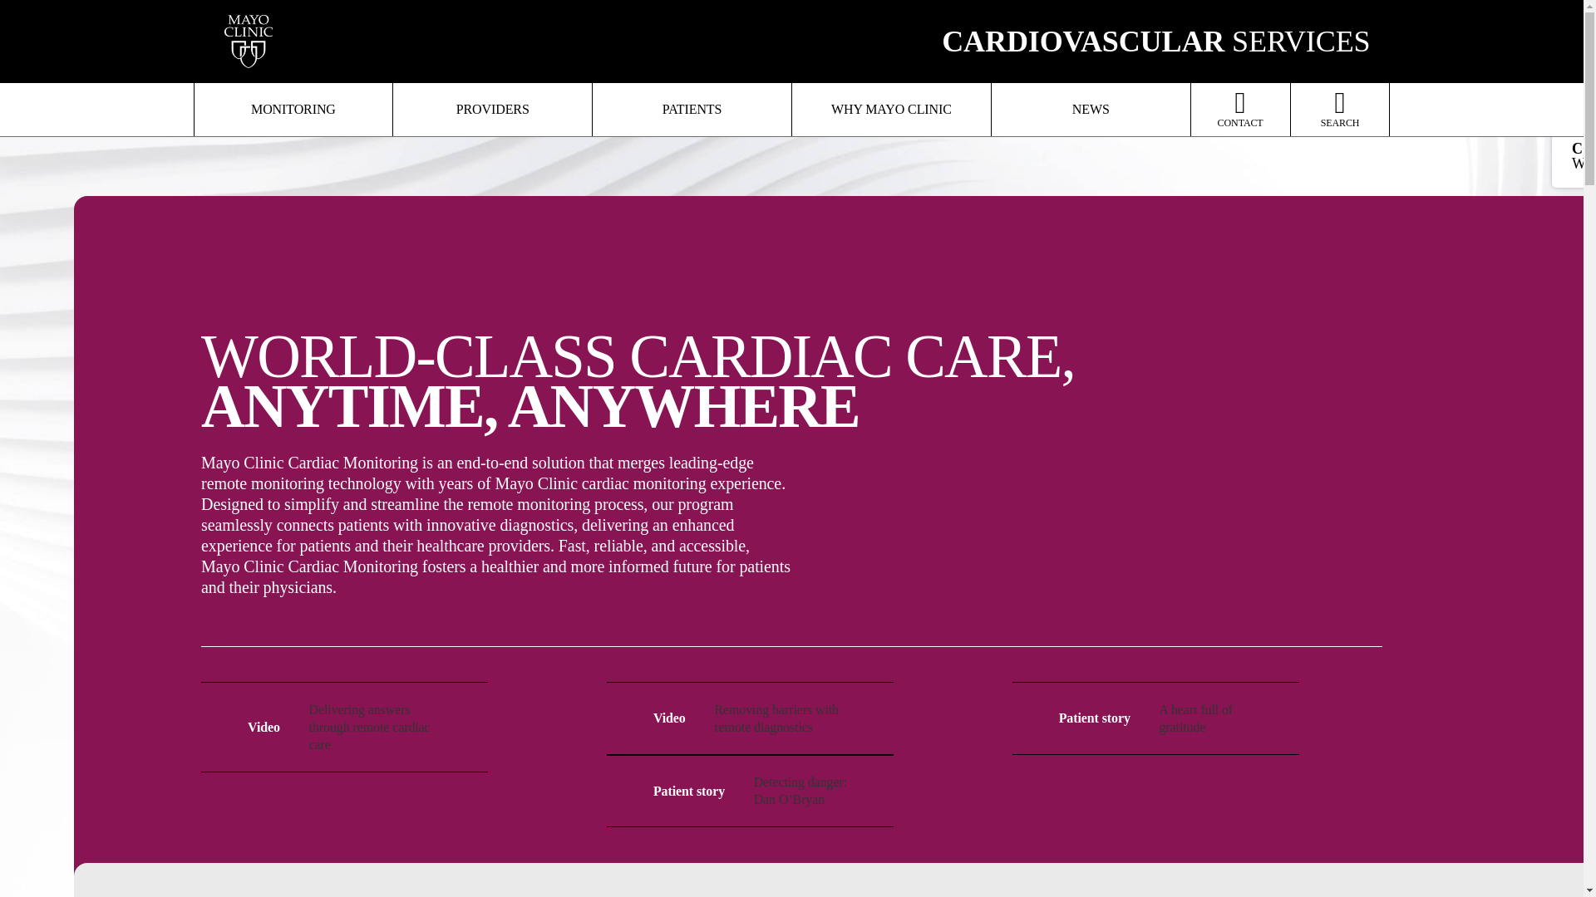  I want to click on Patient story, so click(689, 791).